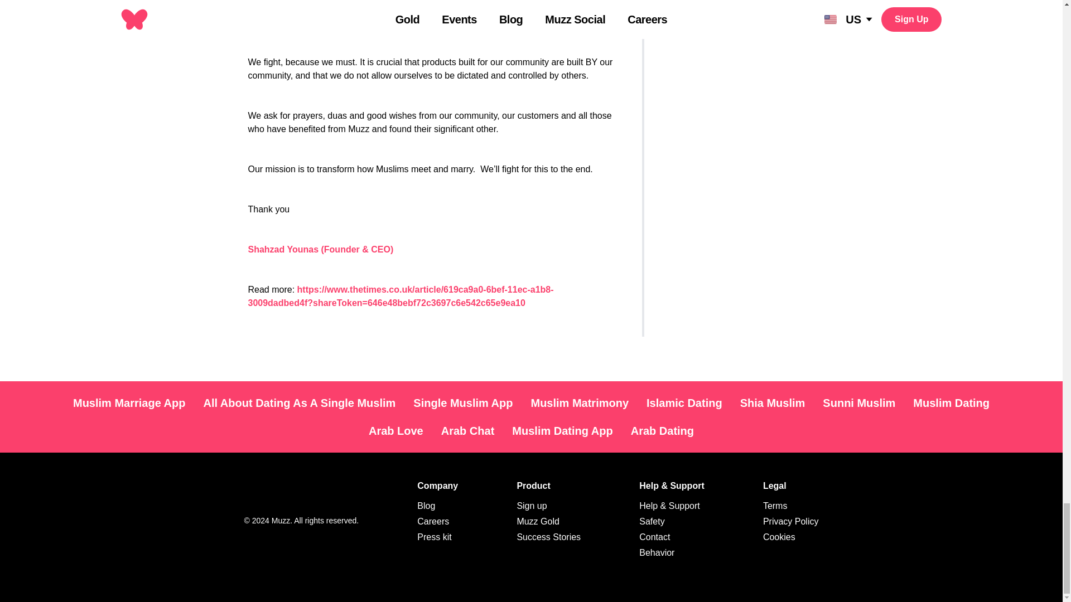 Image resolution: width=1071 pixels, height=602 pixels. Describe the element at coordinates (426, 505) in the screenshot. I see `Blog` at that location.